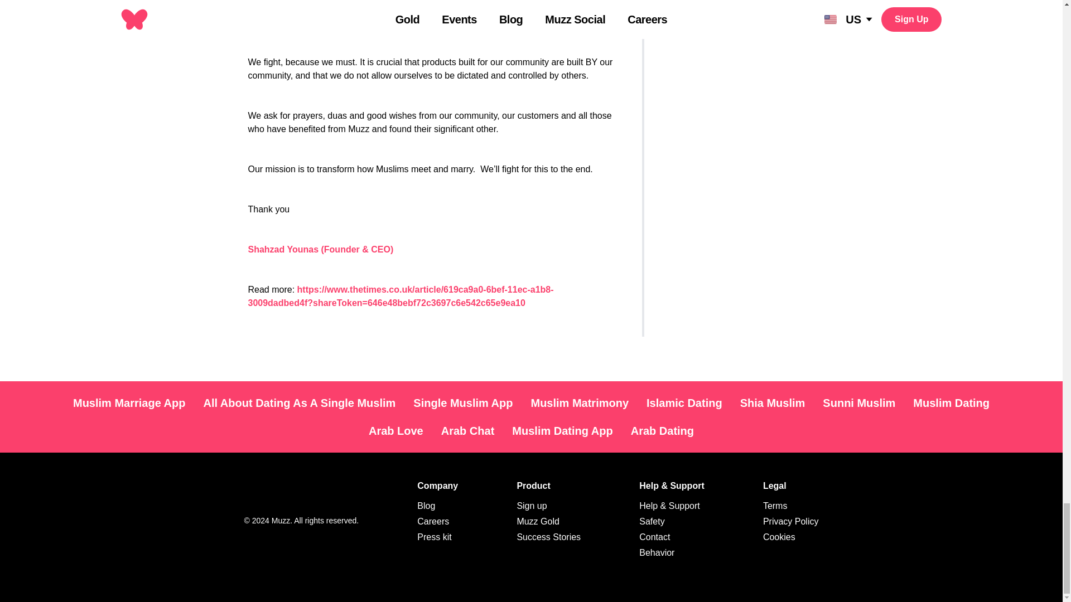 Image resolution: width=1071 pixels, height=602 pixels. Describe the element at coordinates (426, 505) in the screenshot. I see `Blog` at that location.